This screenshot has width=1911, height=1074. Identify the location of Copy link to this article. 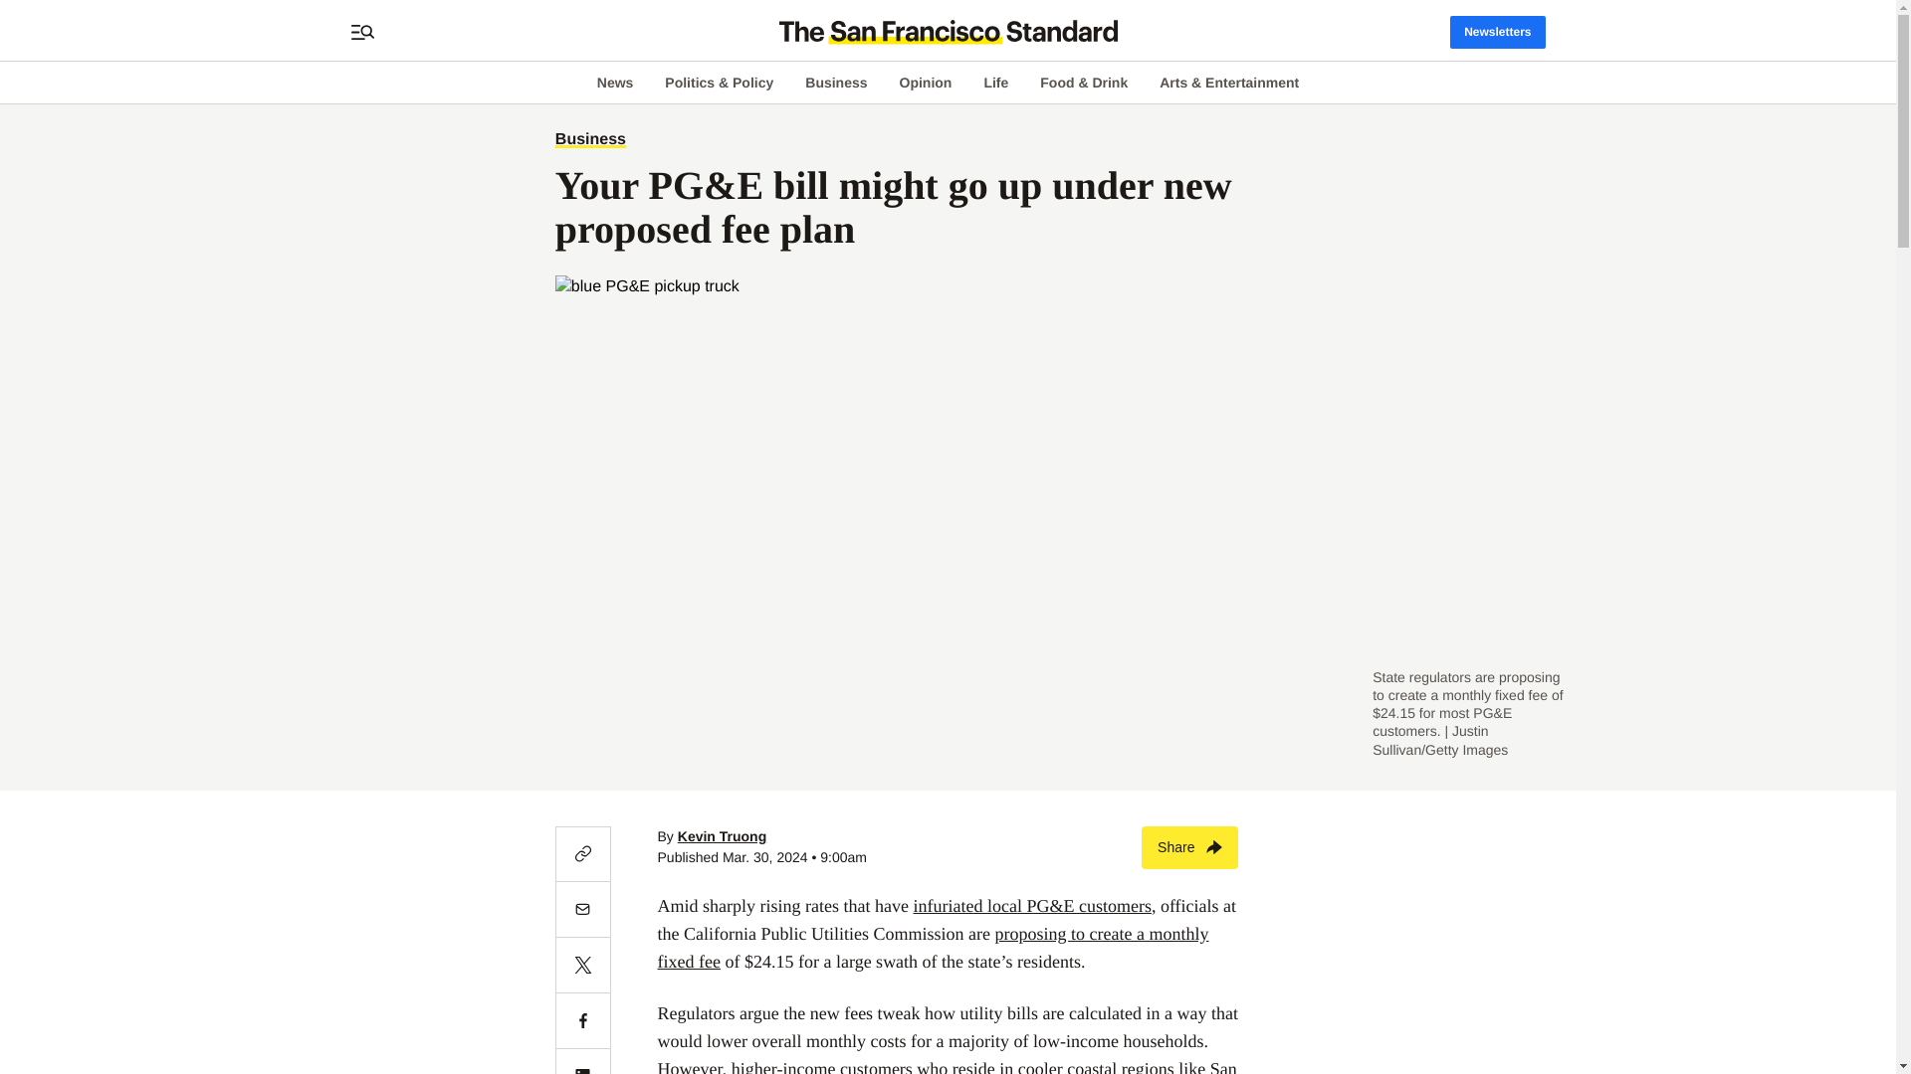
(583, 853).